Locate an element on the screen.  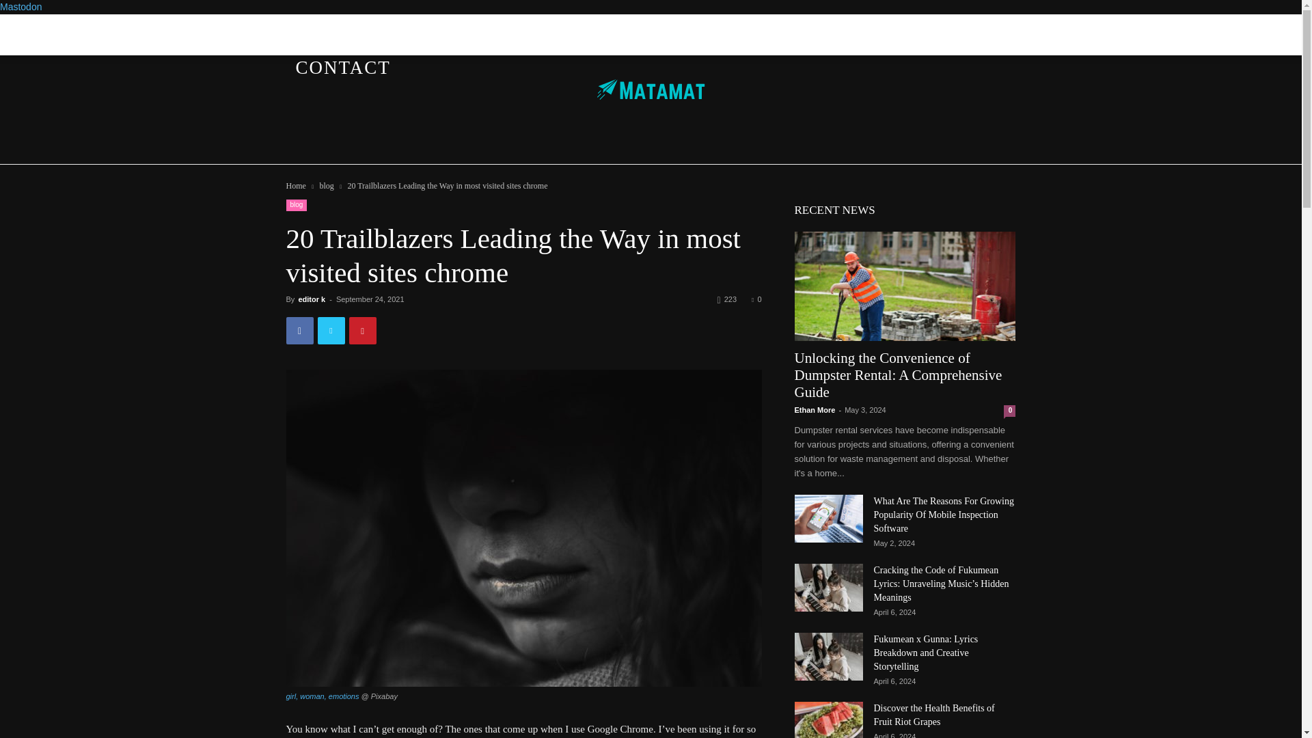
View all posts in blog is located at coordinates (325, 185).